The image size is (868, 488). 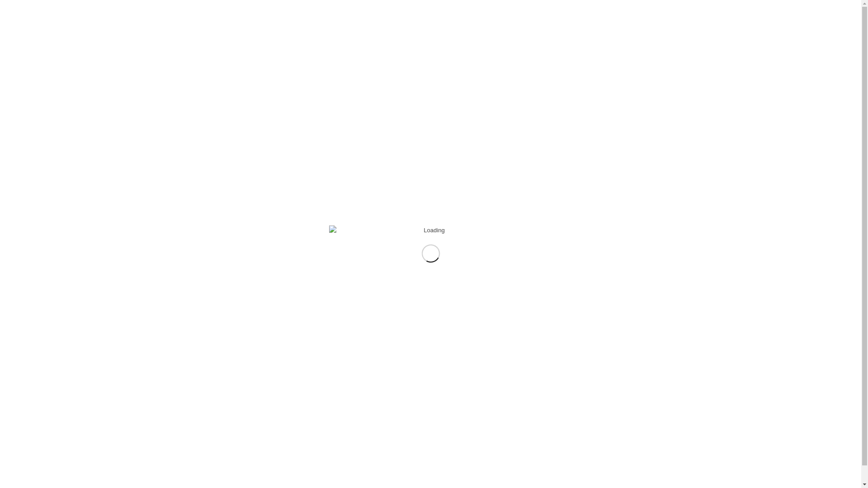 I want to click on Contact Us, so click(x=615, y=40).